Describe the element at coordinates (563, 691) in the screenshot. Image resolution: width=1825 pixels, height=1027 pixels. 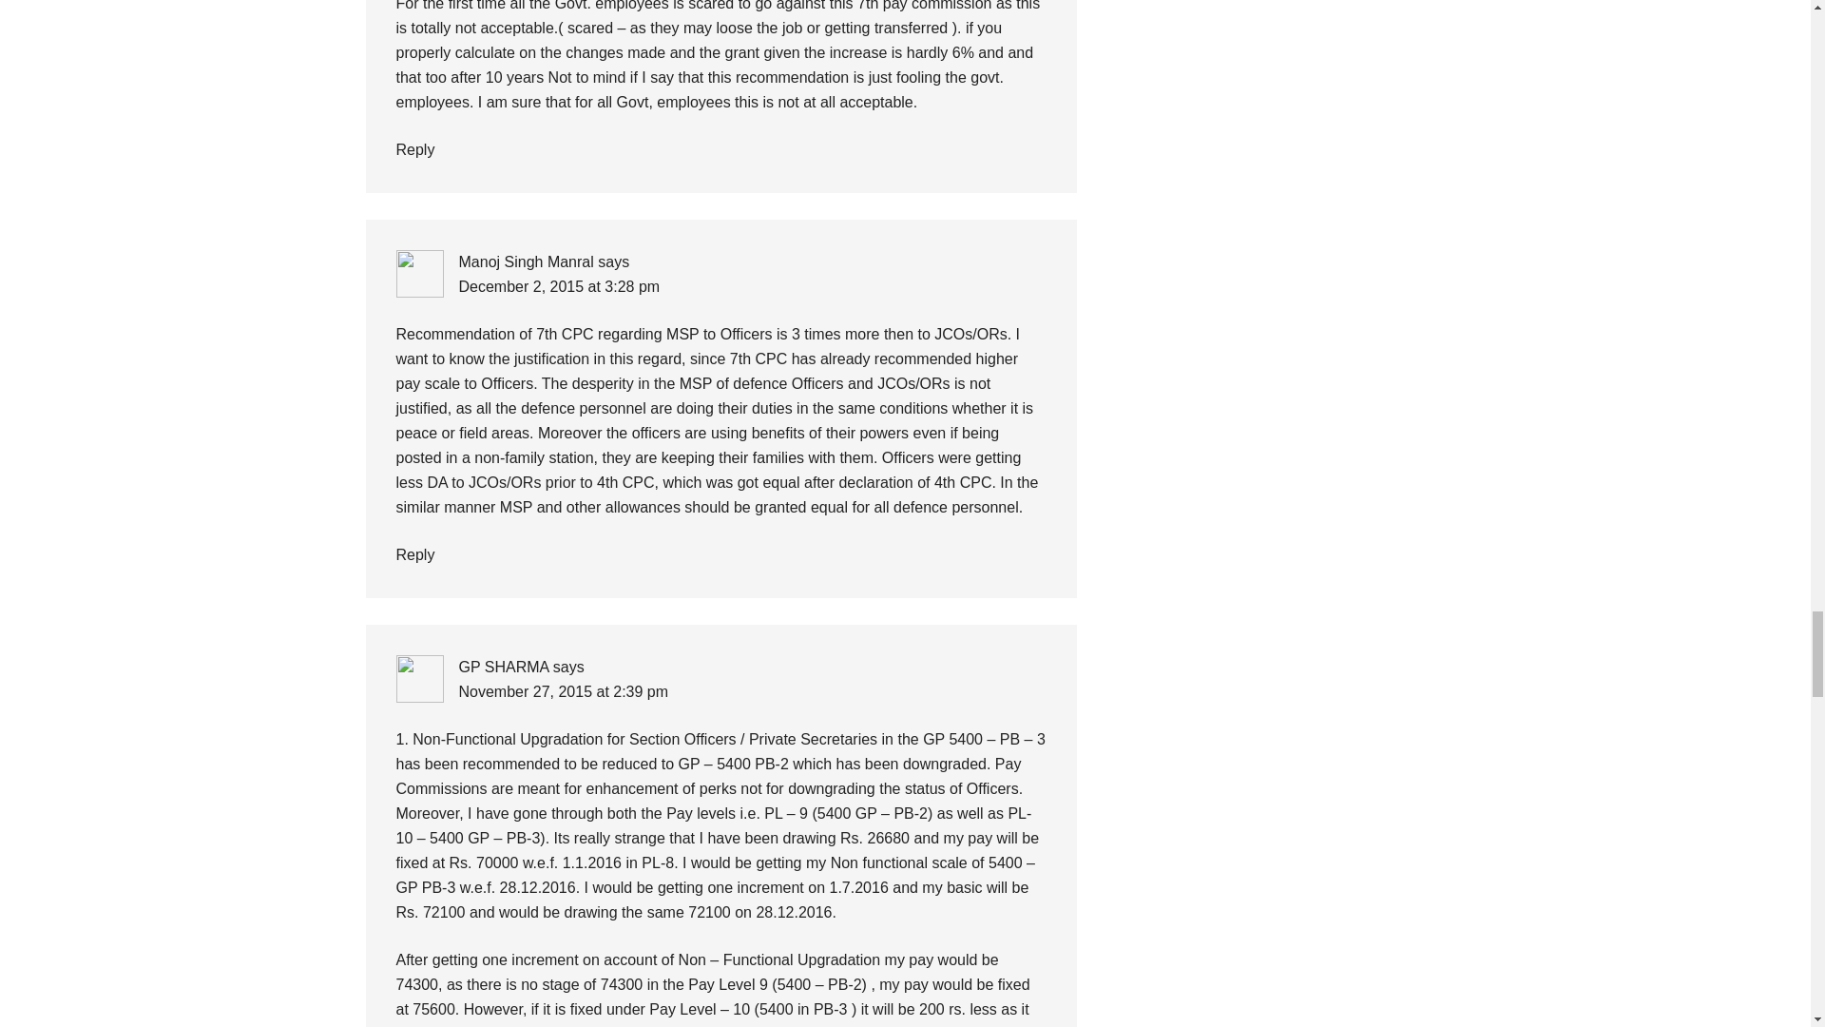
I see `November 27, 2015 at 2:39 pm` at that location.